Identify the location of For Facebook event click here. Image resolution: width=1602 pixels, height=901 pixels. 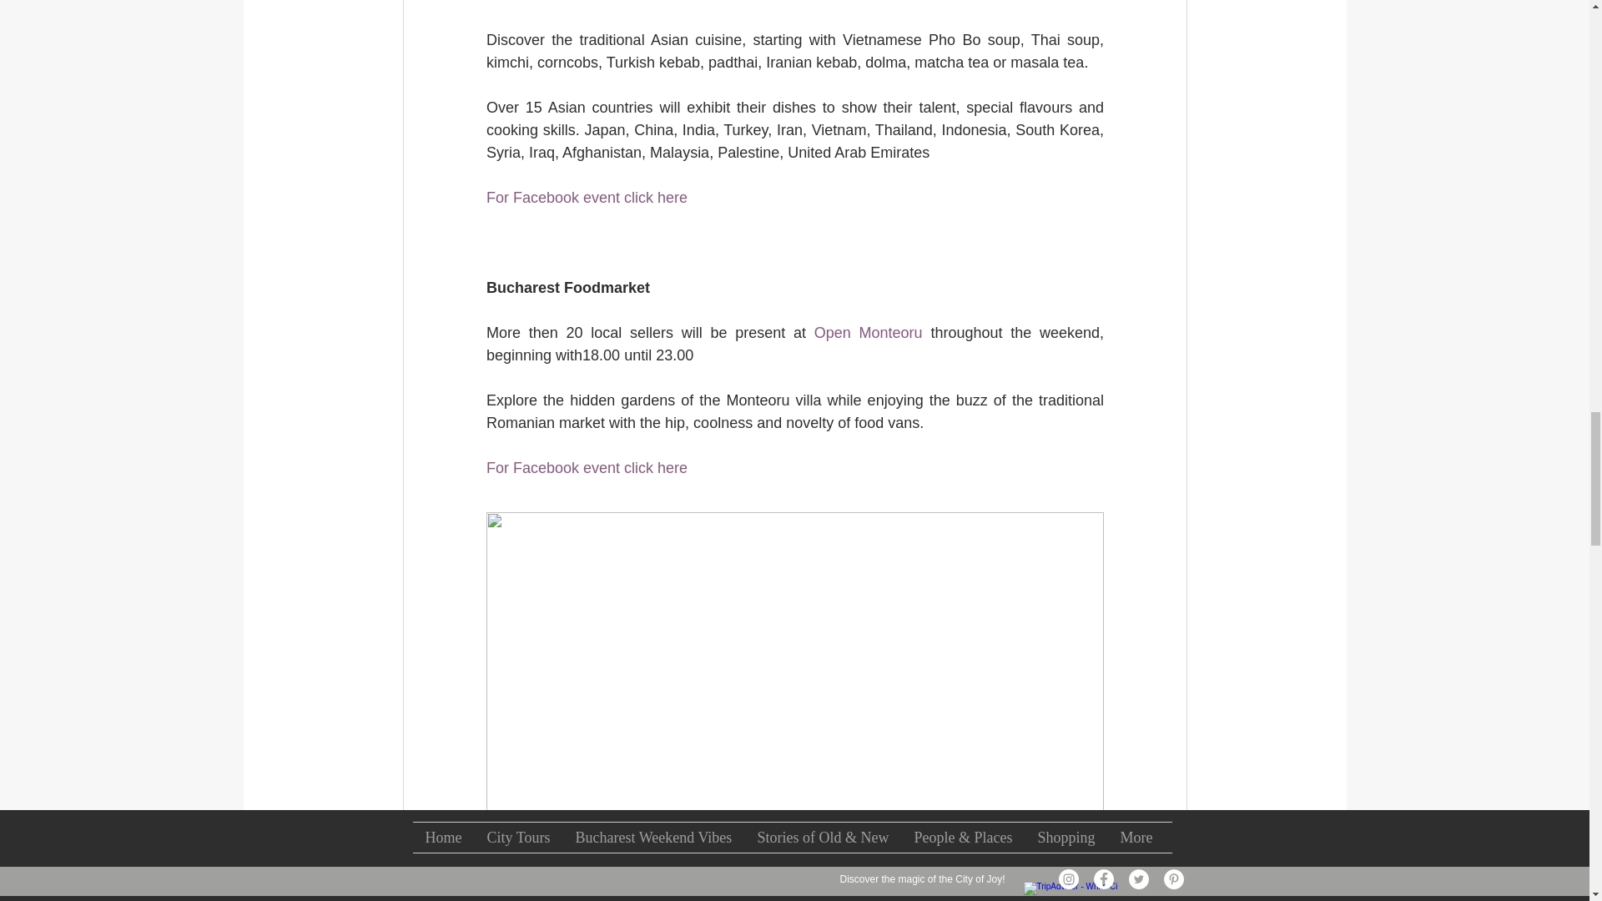
(586, 467).